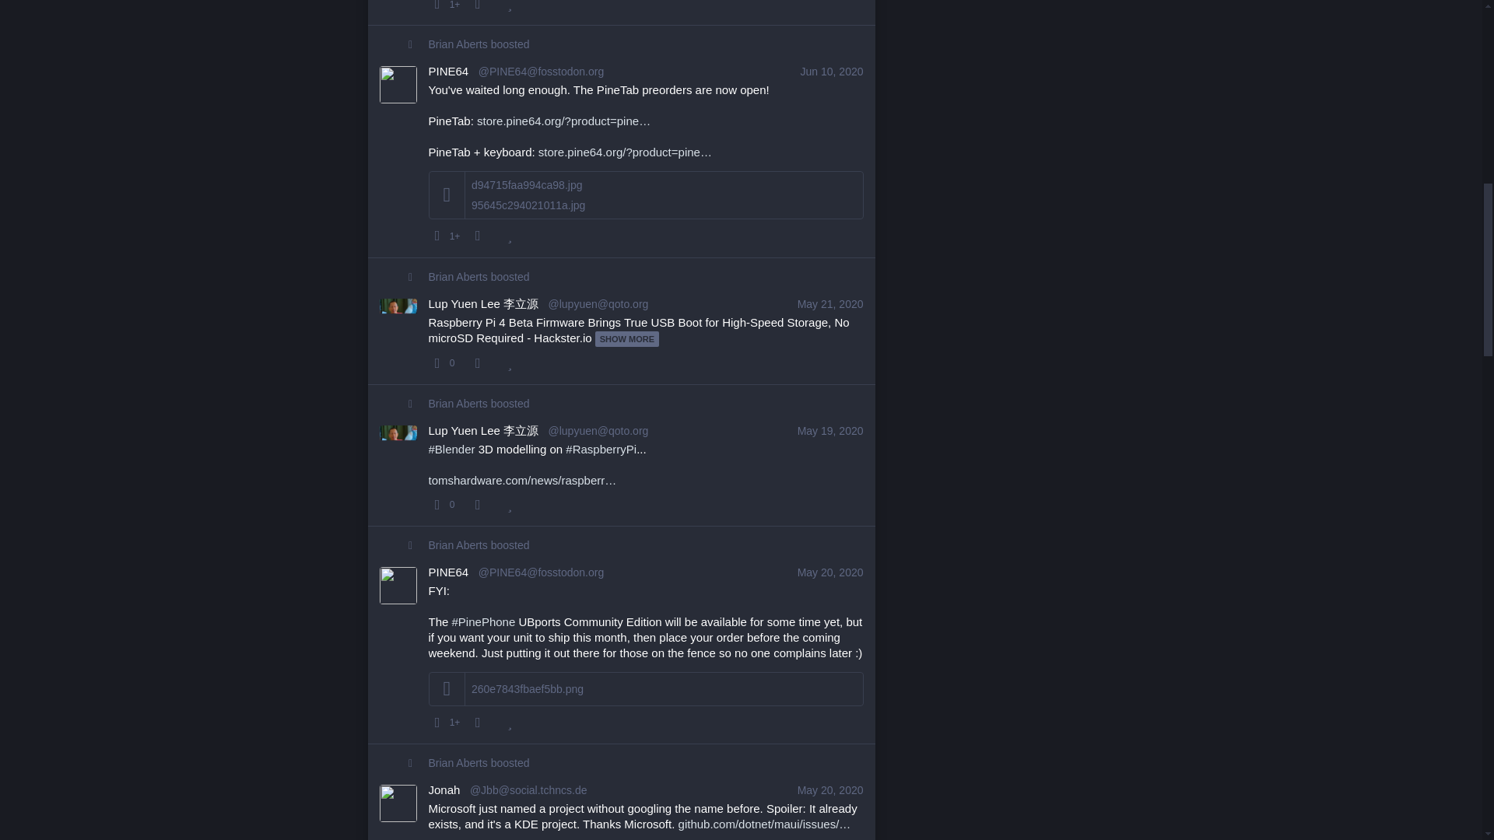 The height and width of the screenshot is (840, 1494). Describe the element at coordinates (830, 572) in the screenshot. I see `May 20, 2020 at 12:59 AM` at that location.